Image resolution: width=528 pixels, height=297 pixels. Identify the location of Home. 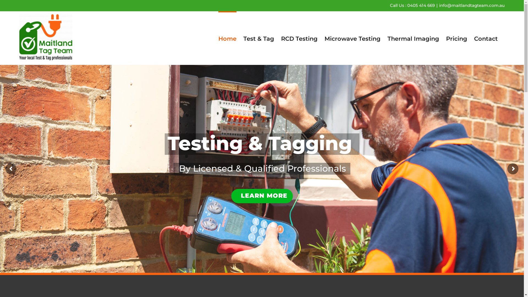
(227, 38).